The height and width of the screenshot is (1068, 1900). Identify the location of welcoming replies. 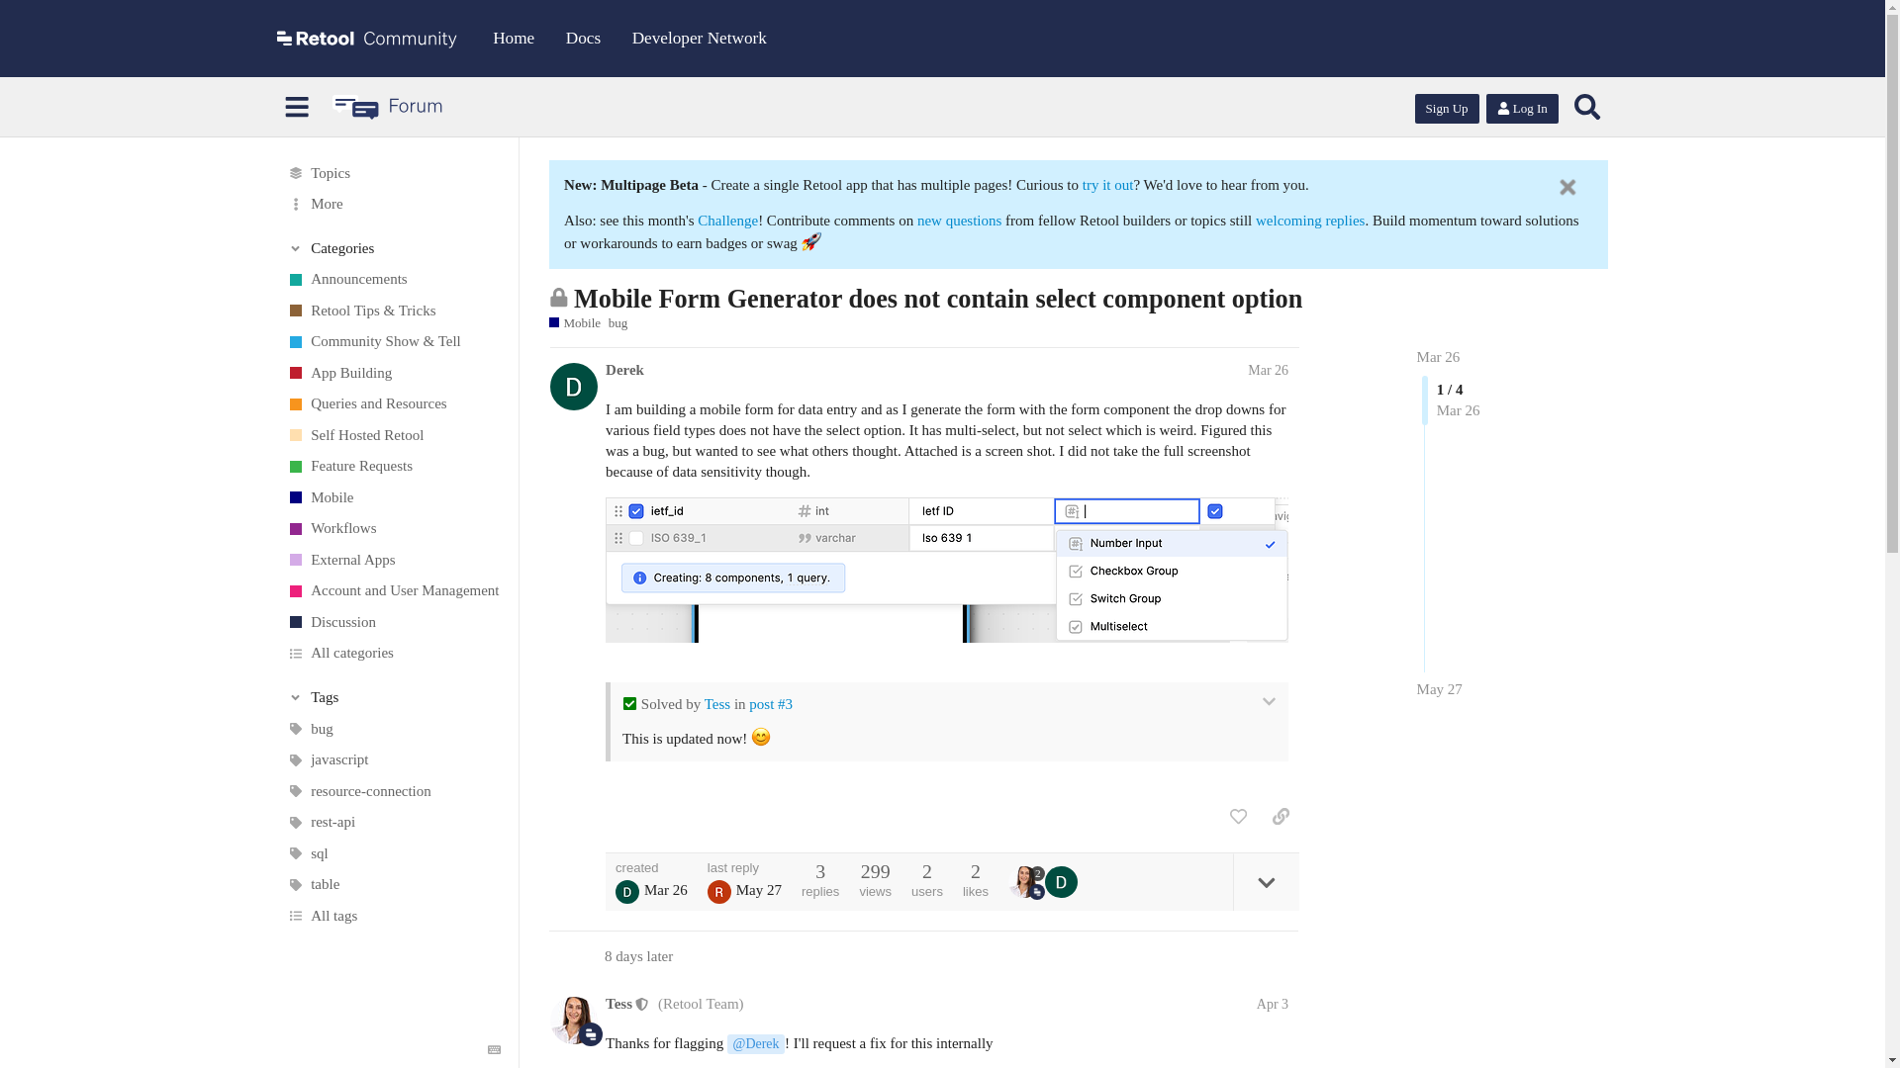
(1310, 220).